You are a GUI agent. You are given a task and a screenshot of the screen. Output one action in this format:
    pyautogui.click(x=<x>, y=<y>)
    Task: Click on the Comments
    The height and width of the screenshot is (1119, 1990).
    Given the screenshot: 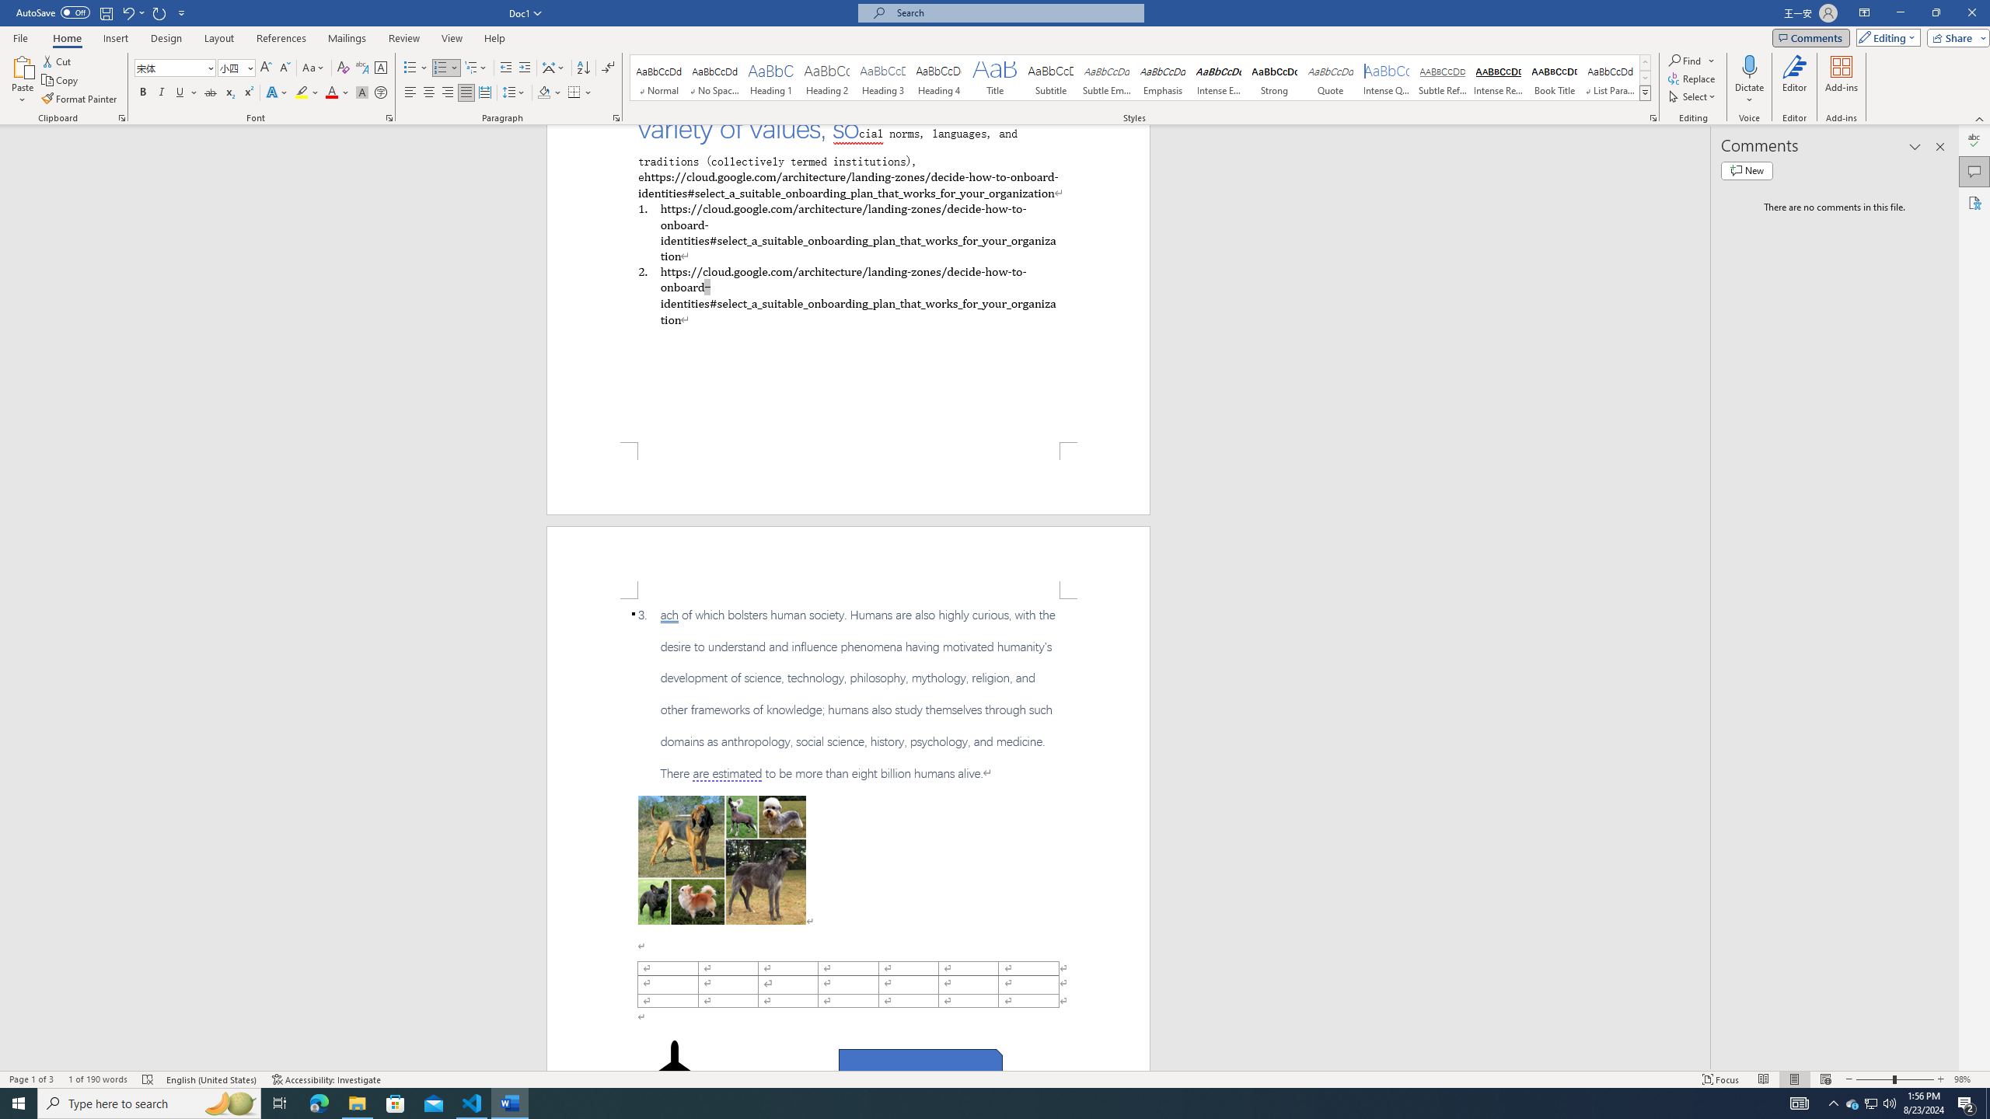 What is the action you would take?
    pyautogui.click(x=1974, y=171)
    